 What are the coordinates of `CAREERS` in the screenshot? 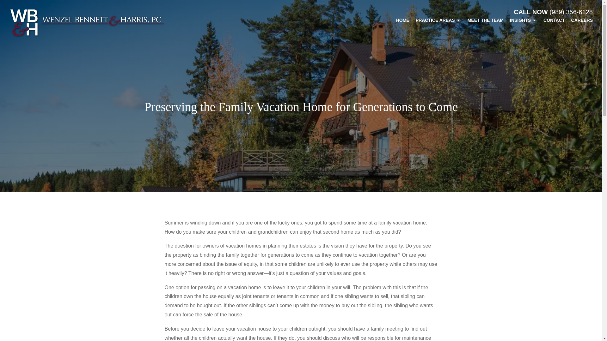 It's located at (579, 21).